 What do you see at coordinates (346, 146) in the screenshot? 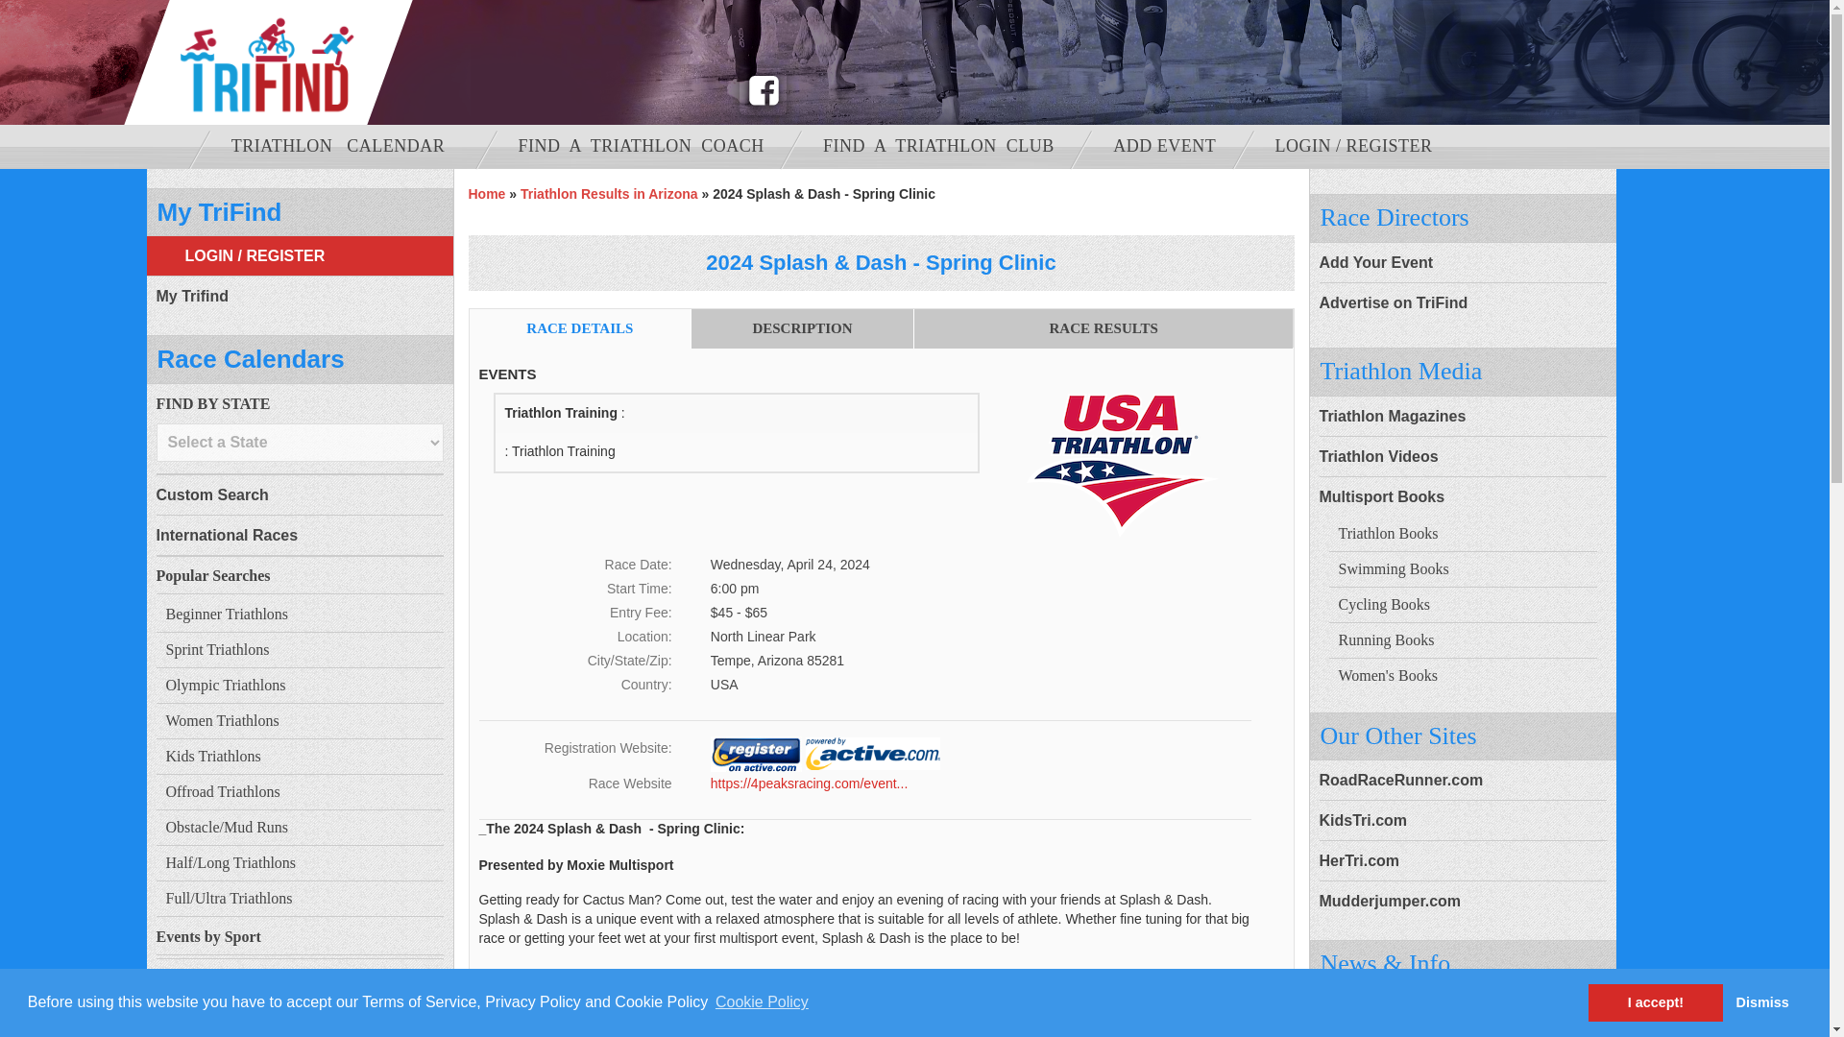
I see `TRIATHLON   CALENDAR` at bounding box center [346, 146].